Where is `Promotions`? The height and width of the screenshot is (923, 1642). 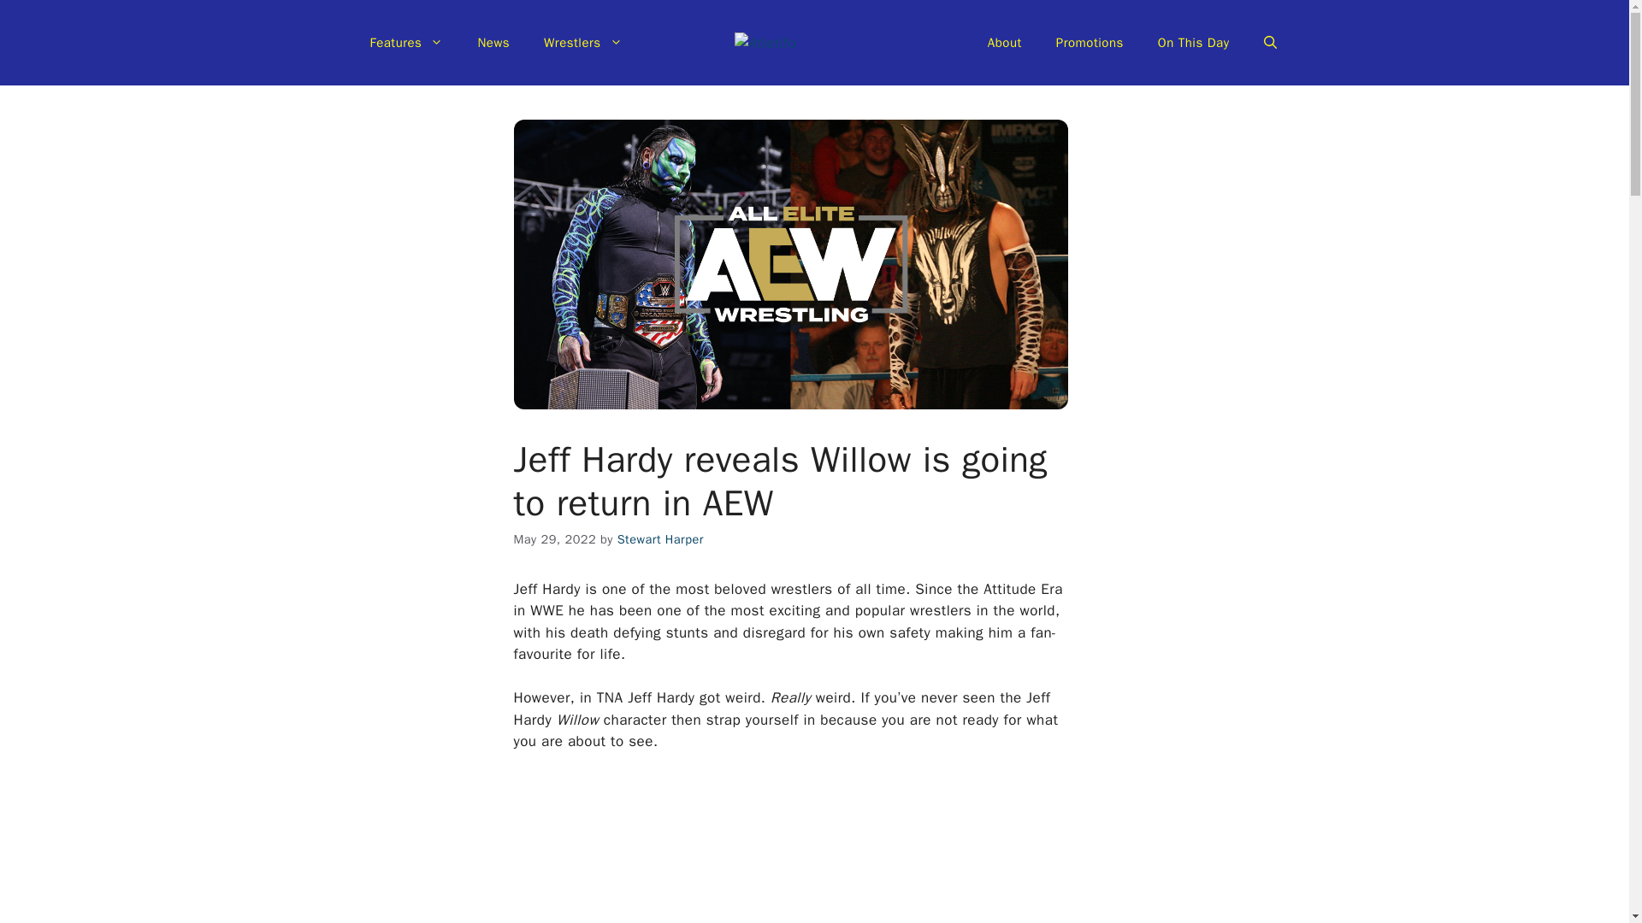
Promotions is located at coordinates (1090, 43).